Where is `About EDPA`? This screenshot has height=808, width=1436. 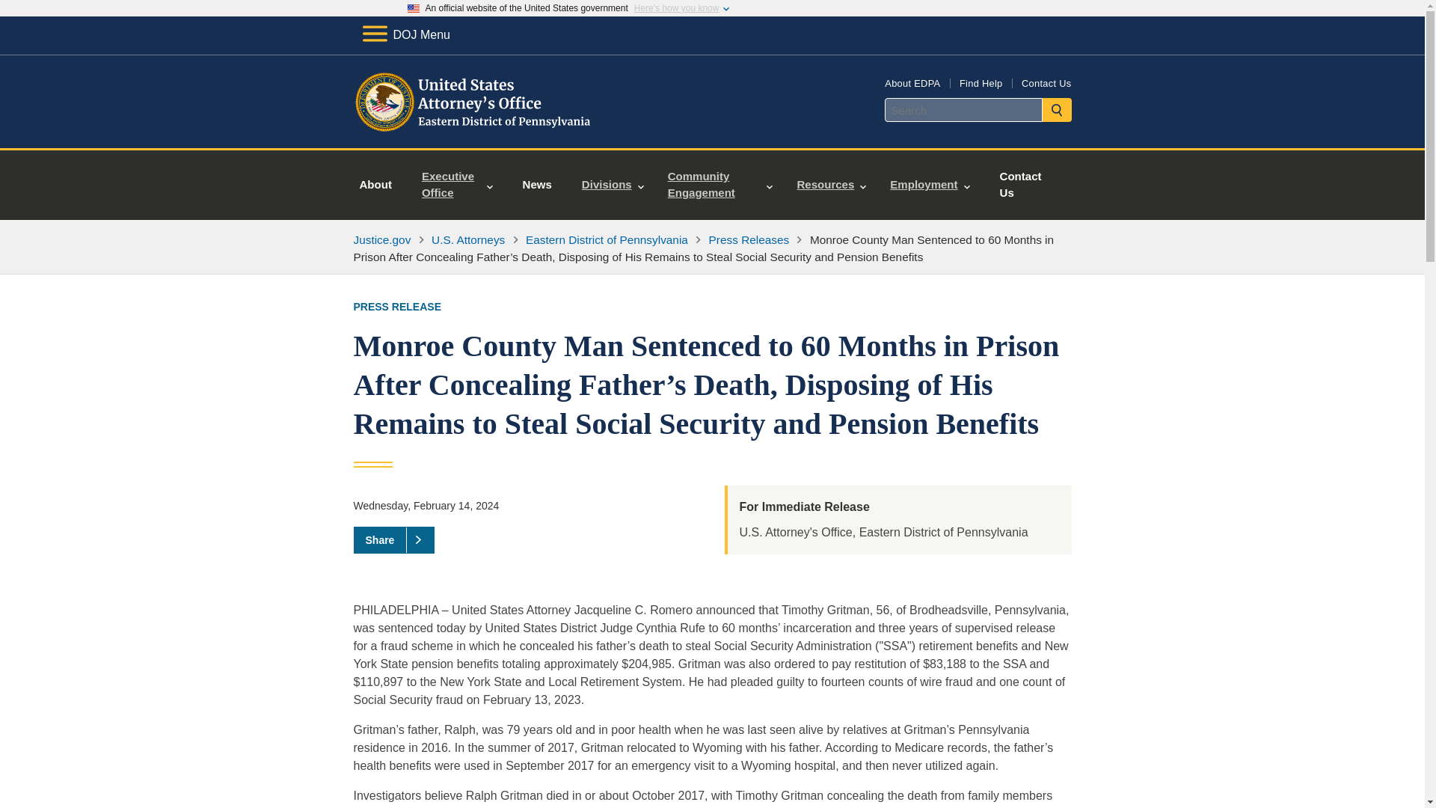 About EDPA is located at coordinates (912, 82).